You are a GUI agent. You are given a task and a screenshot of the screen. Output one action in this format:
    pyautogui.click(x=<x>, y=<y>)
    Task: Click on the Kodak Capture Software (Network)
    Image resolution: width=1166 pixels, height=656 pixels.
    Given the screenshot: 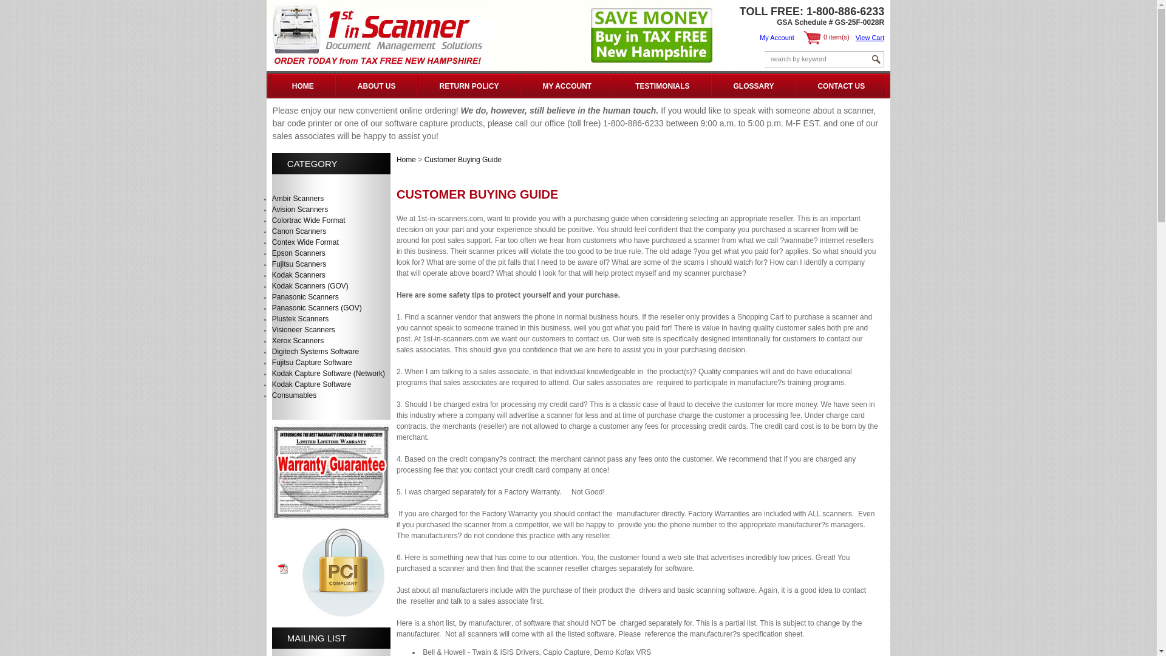 What is the action you would take?
    pyautogui.click(x=329, y=374)
    